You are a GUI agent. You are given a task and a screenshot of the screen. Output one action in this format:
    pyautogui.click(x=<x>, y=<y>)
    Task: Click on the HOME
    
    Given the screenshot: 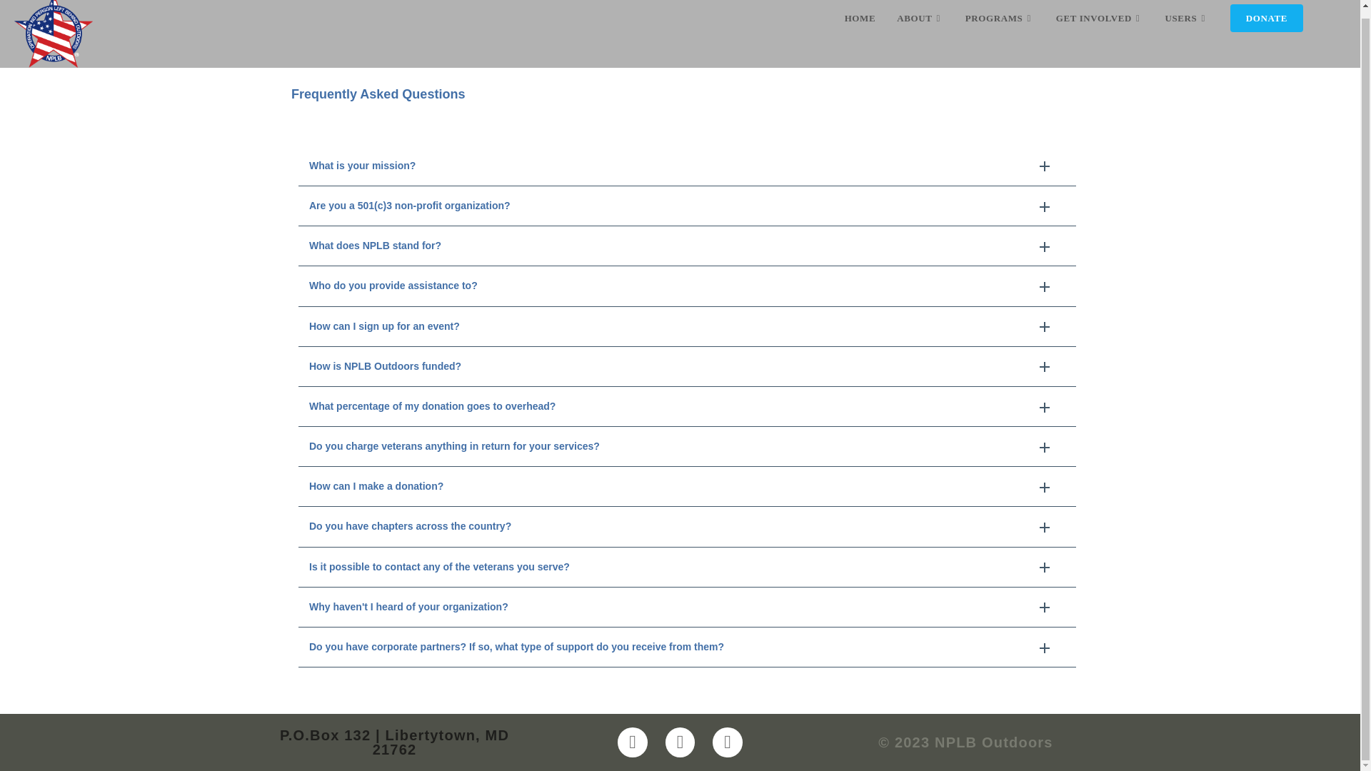 What is the action you would take?
    pyautogui.click(x=860, y=22)
    